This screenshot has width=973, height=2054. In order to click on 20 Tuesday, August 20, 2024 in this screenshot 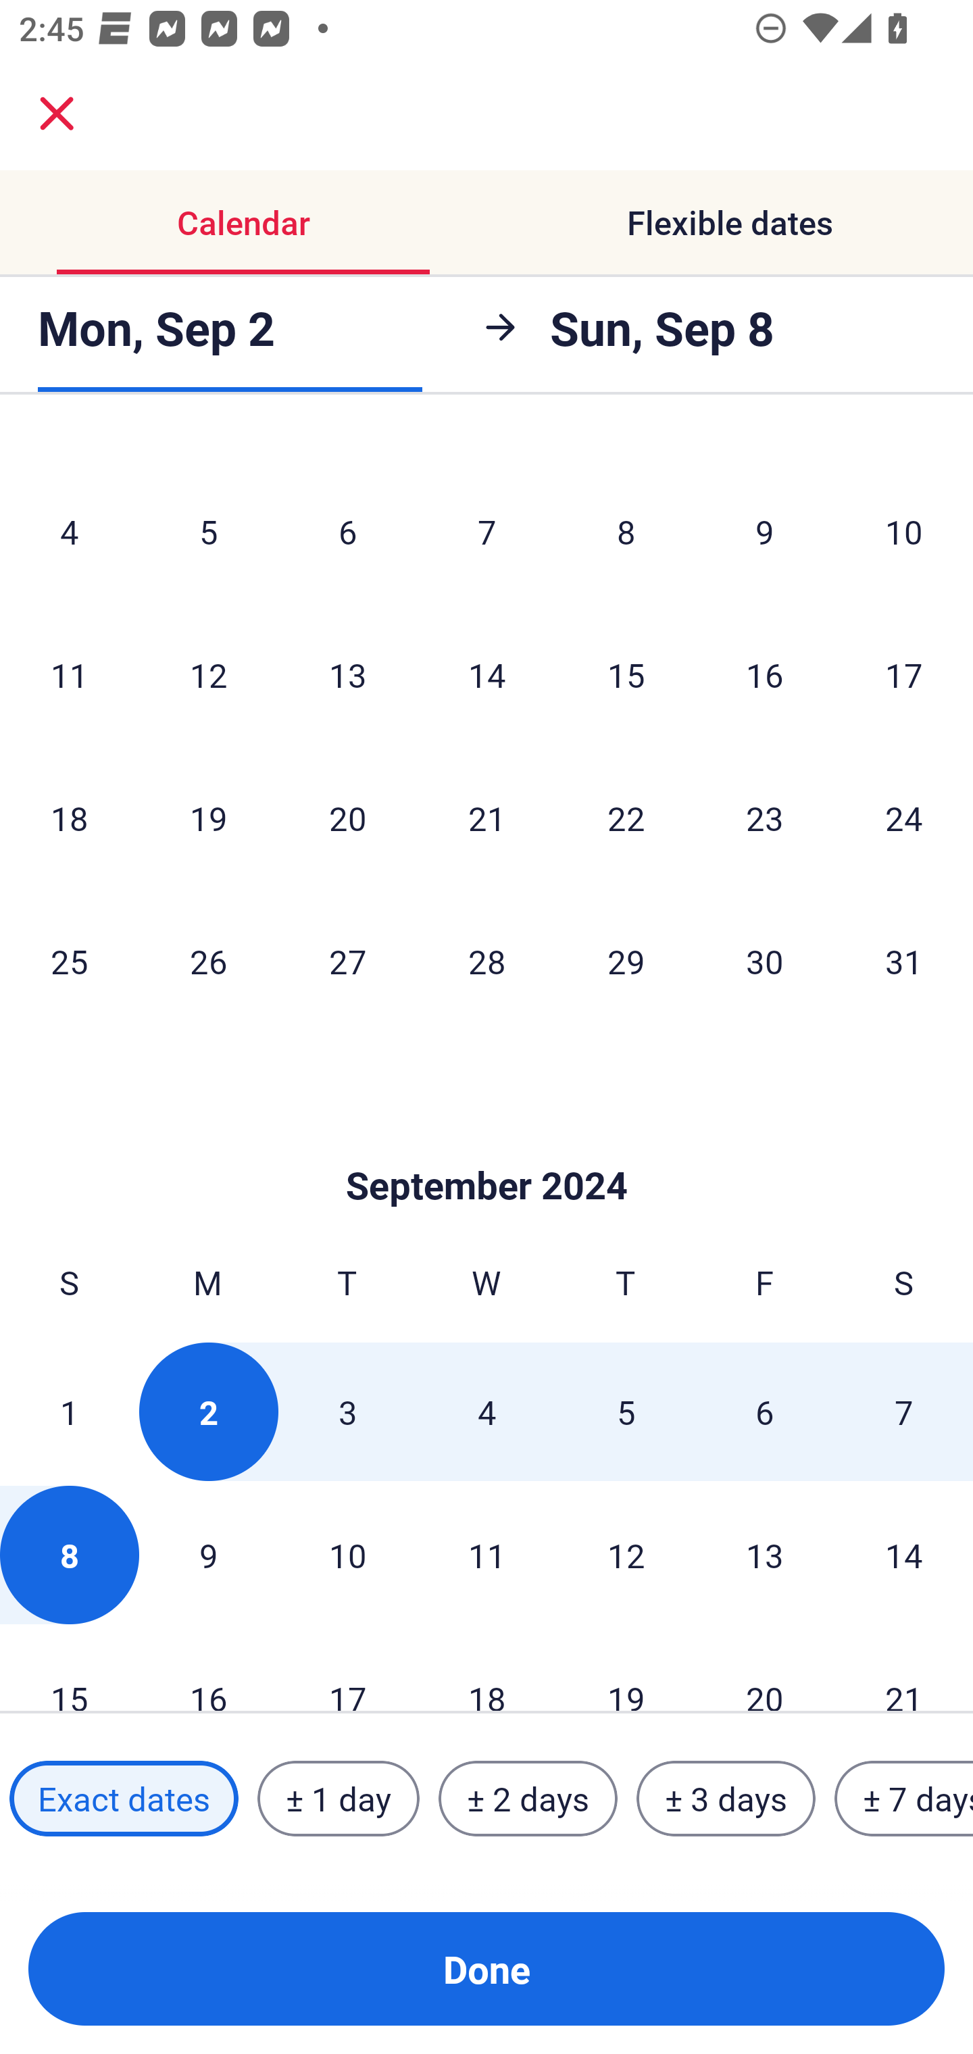, I will do `click(347, 818)`.